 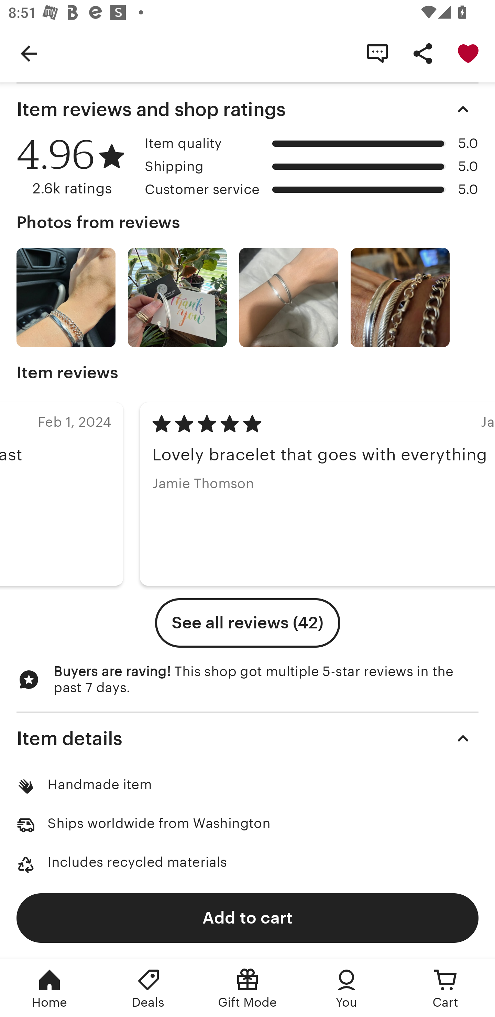 What do you see at coordinates (29, 53) in the screenshot?
I see `Navigate up` at bounding box center [29, 53].